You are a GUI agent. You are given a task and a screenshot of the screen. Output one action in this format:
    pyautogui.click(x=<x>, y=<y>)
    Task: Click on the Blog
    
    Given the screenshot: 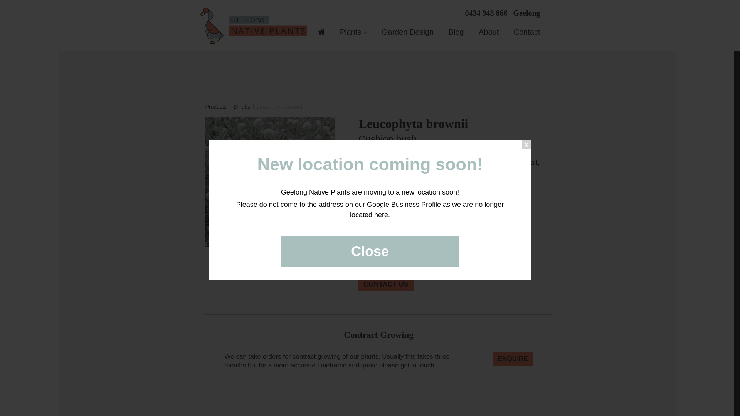 What is the action you would take?
    pyautogui.click(x=456, y=32)
    